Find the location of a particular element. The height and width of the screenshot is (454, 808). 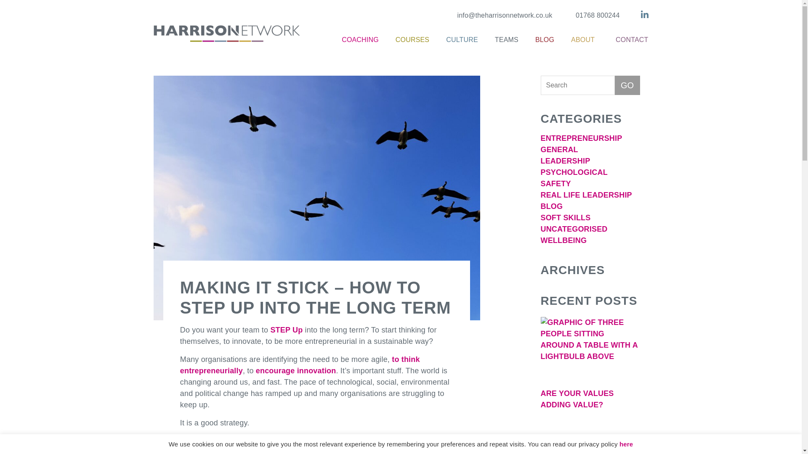

GENERAL is located at coordinates (559, 150).